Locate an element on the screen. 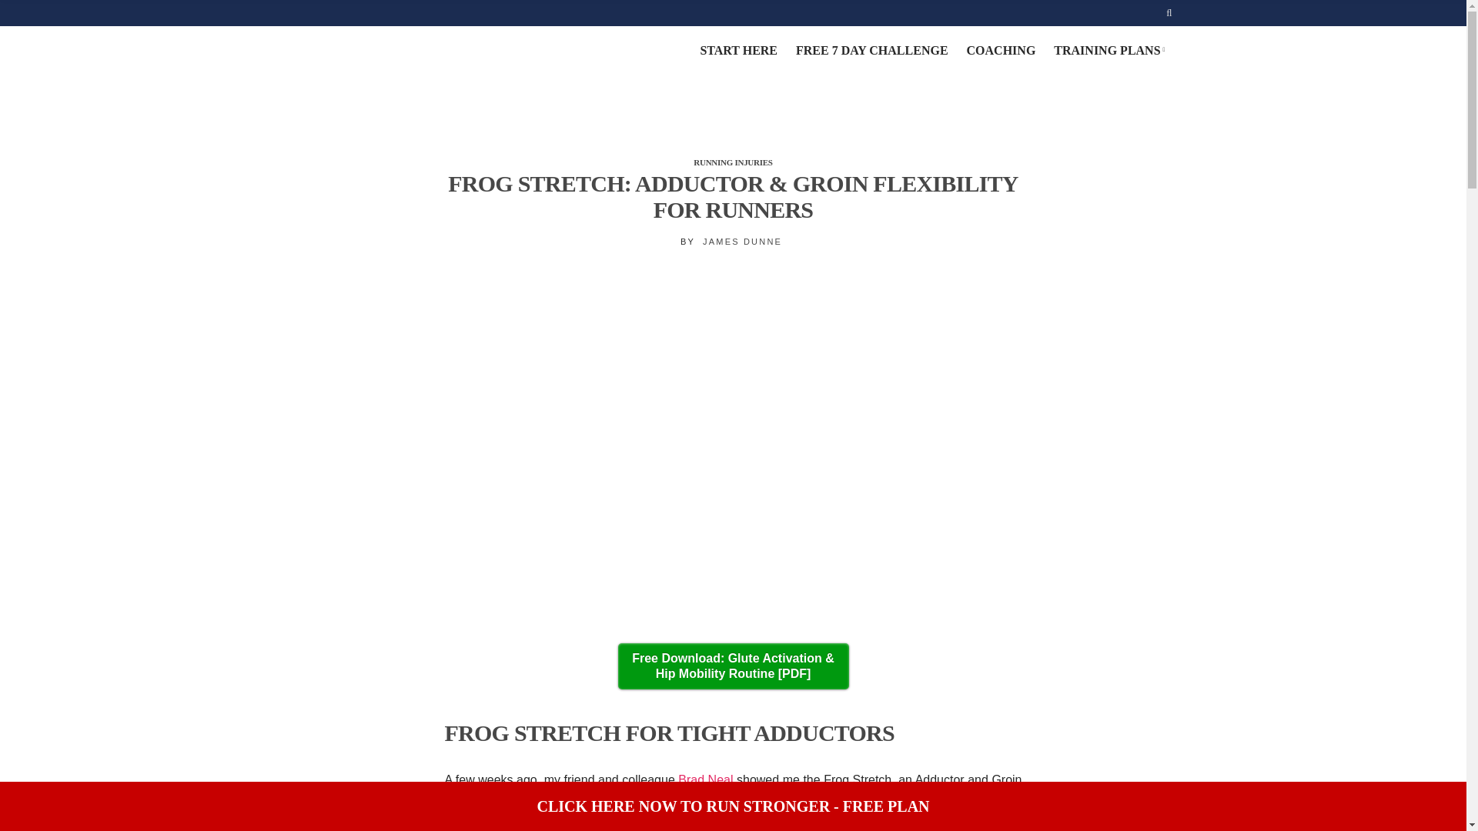 The height and width of the screenshot is (831, 1478). JAMES DUNNE is located at coordinates (742, 241).